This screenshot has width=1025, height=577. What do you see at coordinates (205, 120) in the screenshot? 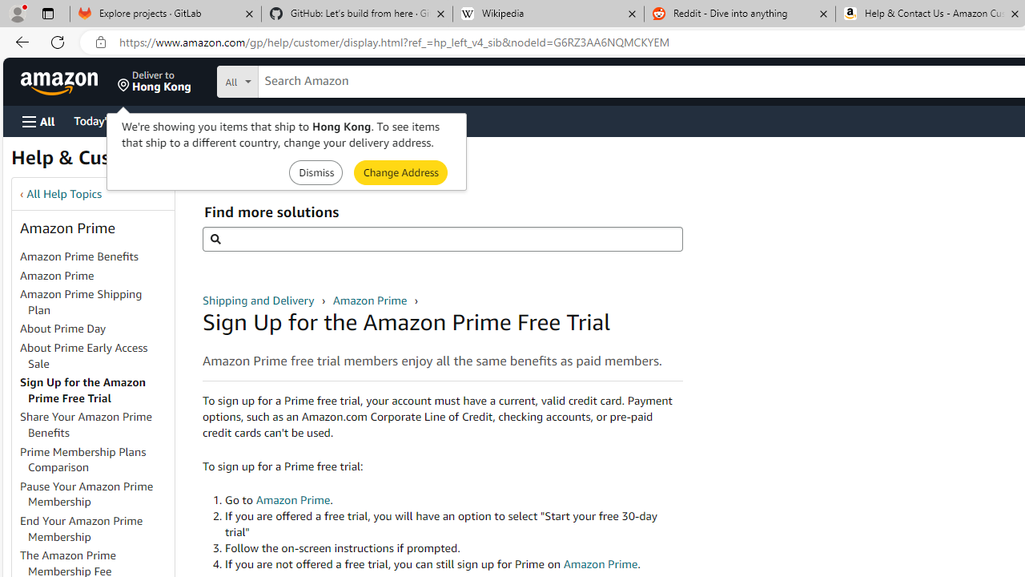
I see `Customer Service` at bounding box center [205, 120].